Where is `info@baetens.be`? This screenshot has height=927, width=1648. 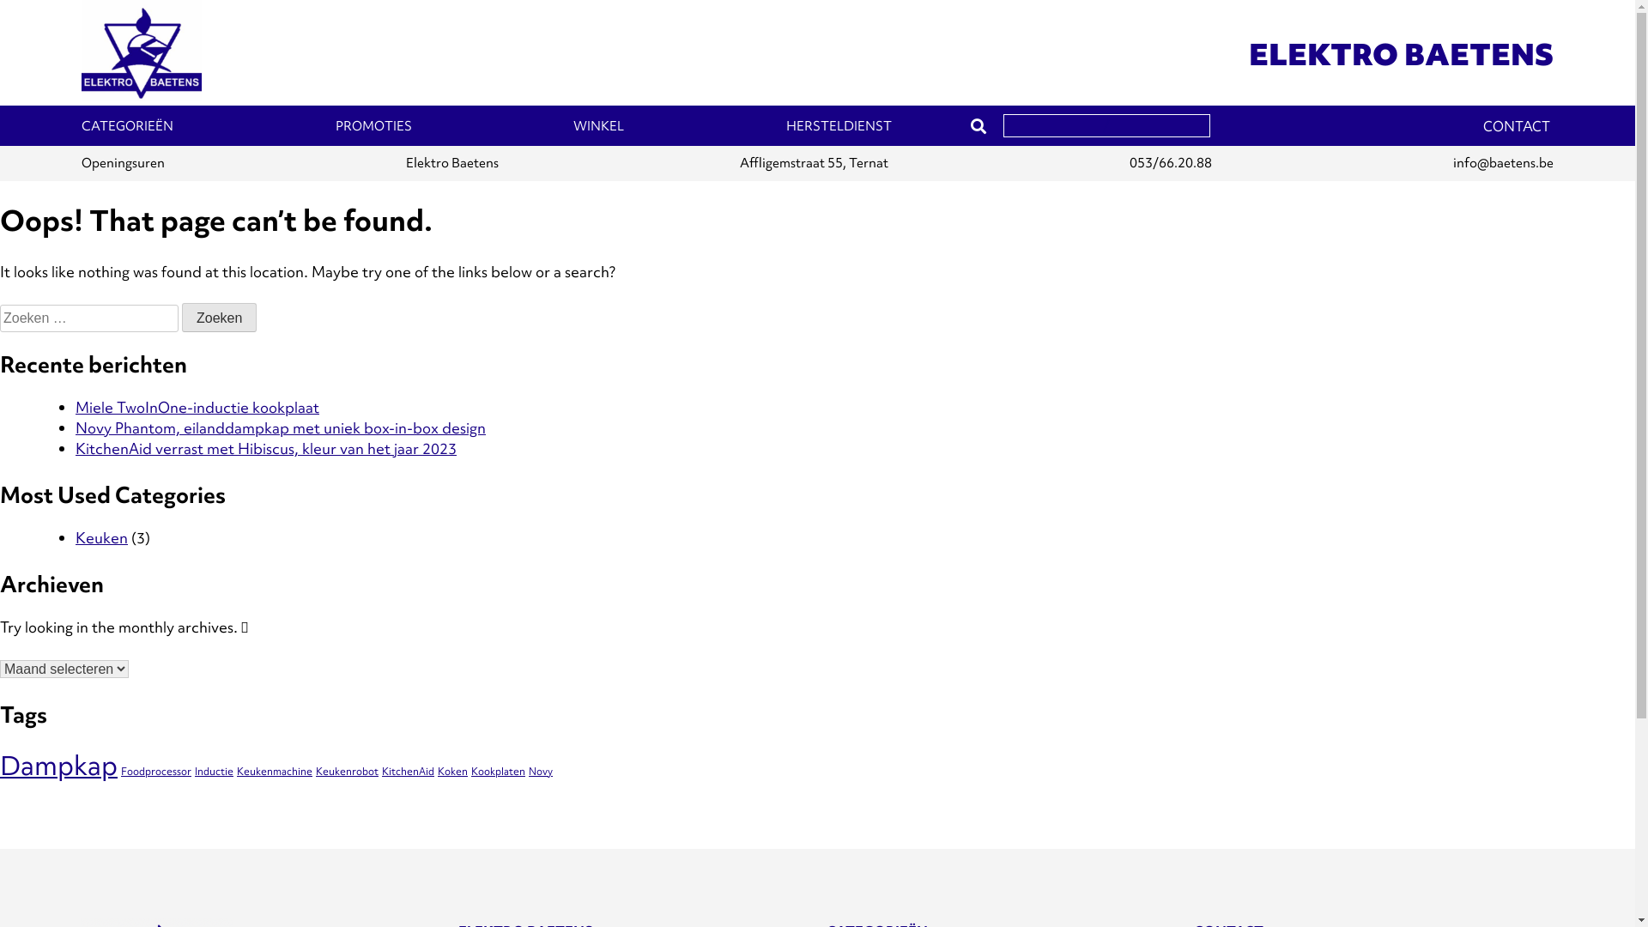 info@baetens.be is located at coordinates (1504, 163).